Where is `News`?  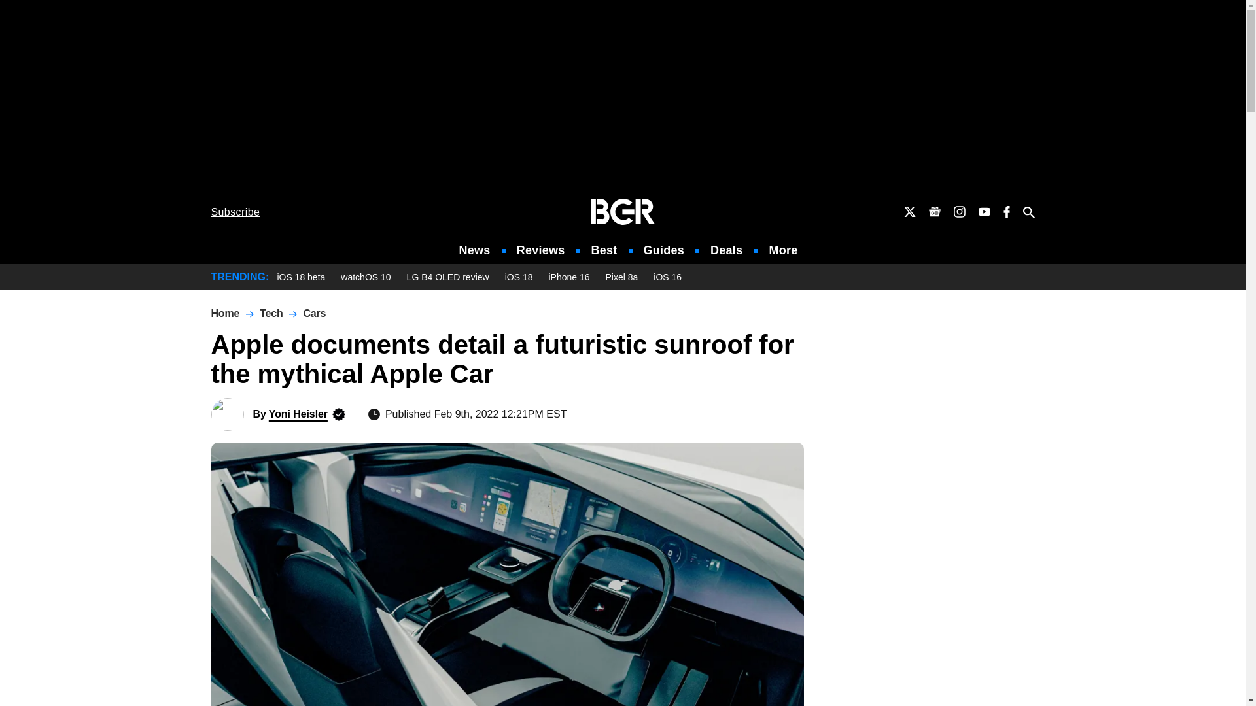 News is located at coordinates (475, 250).